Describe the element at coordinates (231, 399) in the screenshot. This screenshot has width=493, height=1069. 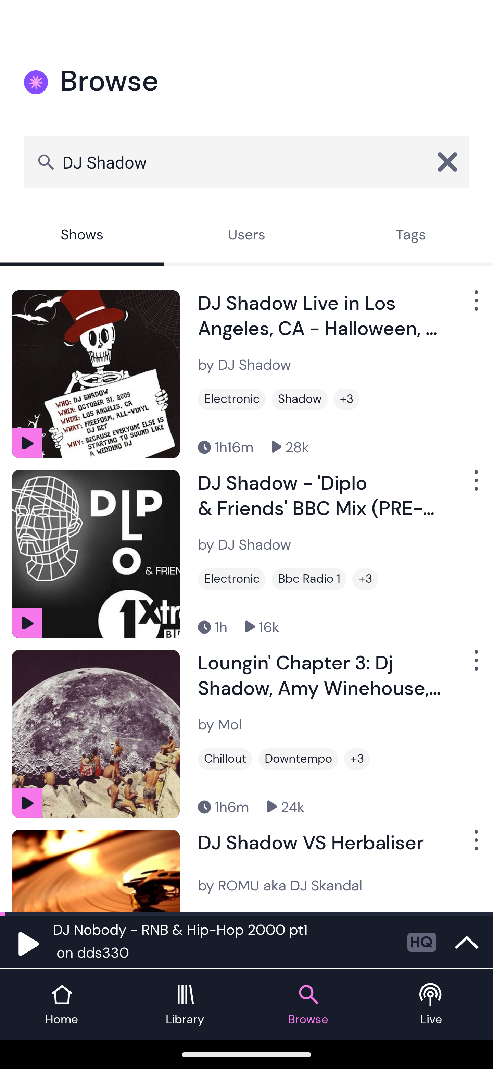
I see `Electronic` at that location.